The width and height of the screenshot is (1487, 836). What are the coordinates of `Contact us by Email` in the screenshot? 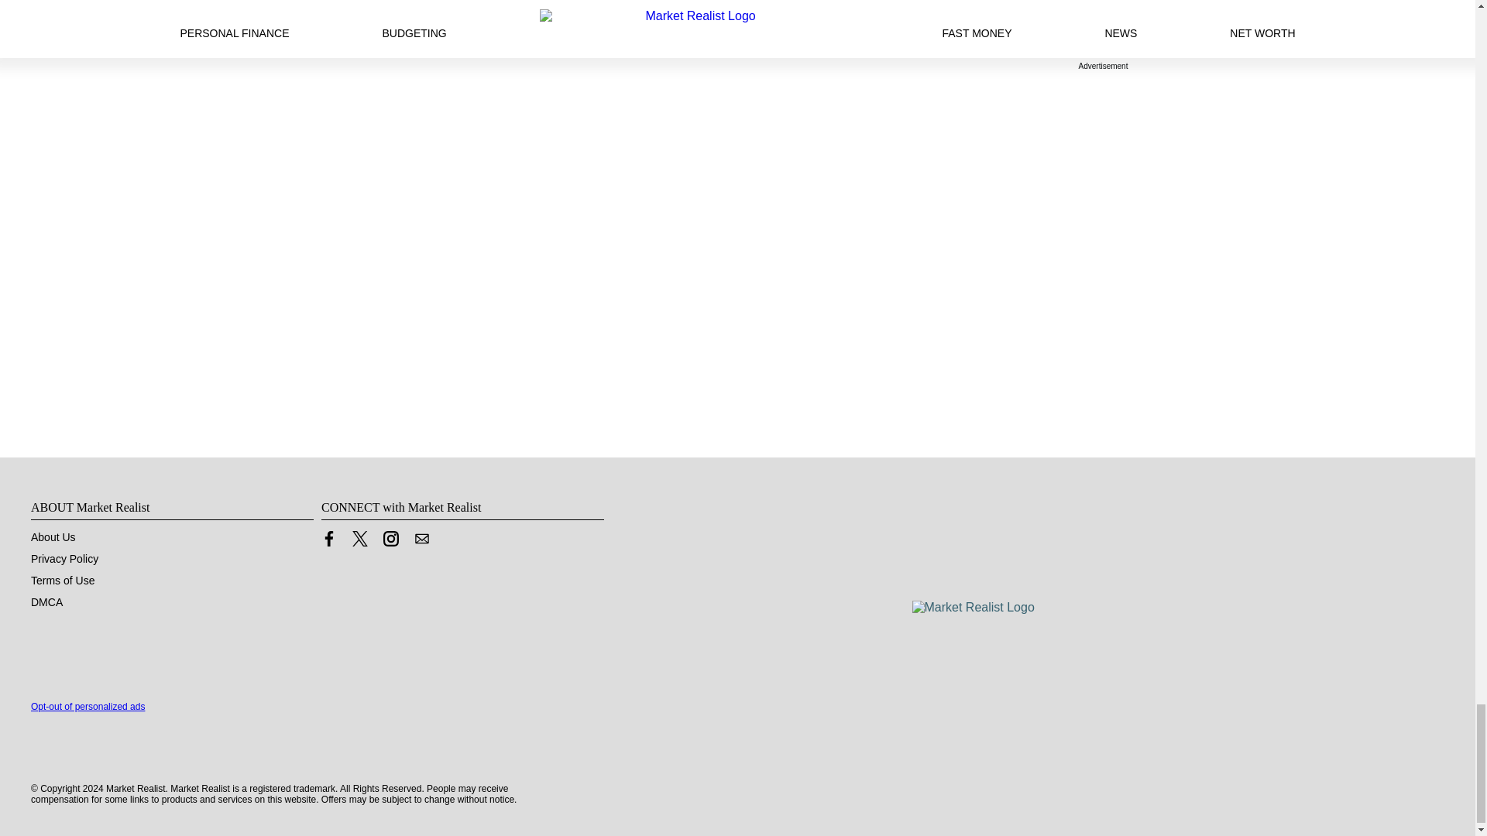 It's located at (421, 539).